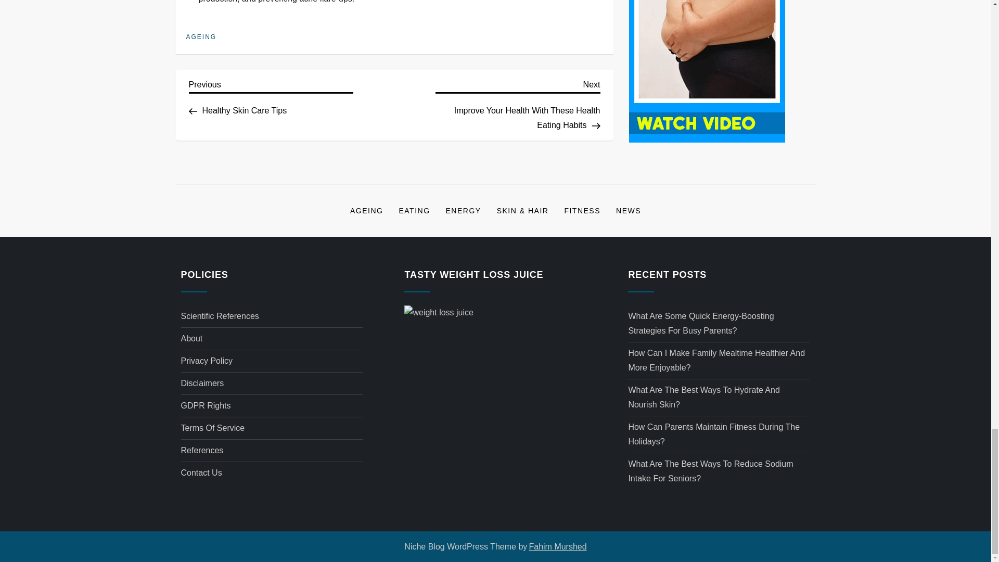 The image size is (999, 562). What do you see at coordinates (212, 428) in the screenshot?
I see `Terms Of Service` at bounding box center [212, 428].